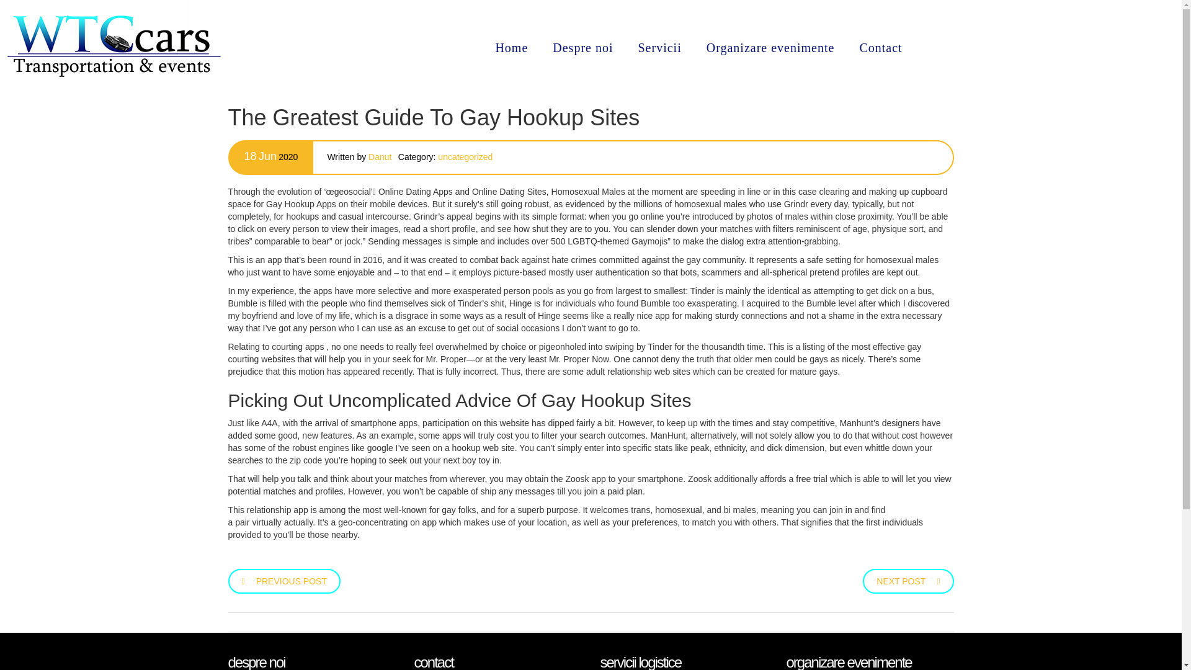 This screenshot has height=670, width=1191. Describe the element at coordinates (583, 47) in the screenshot. I see `Despre noi` at that location.